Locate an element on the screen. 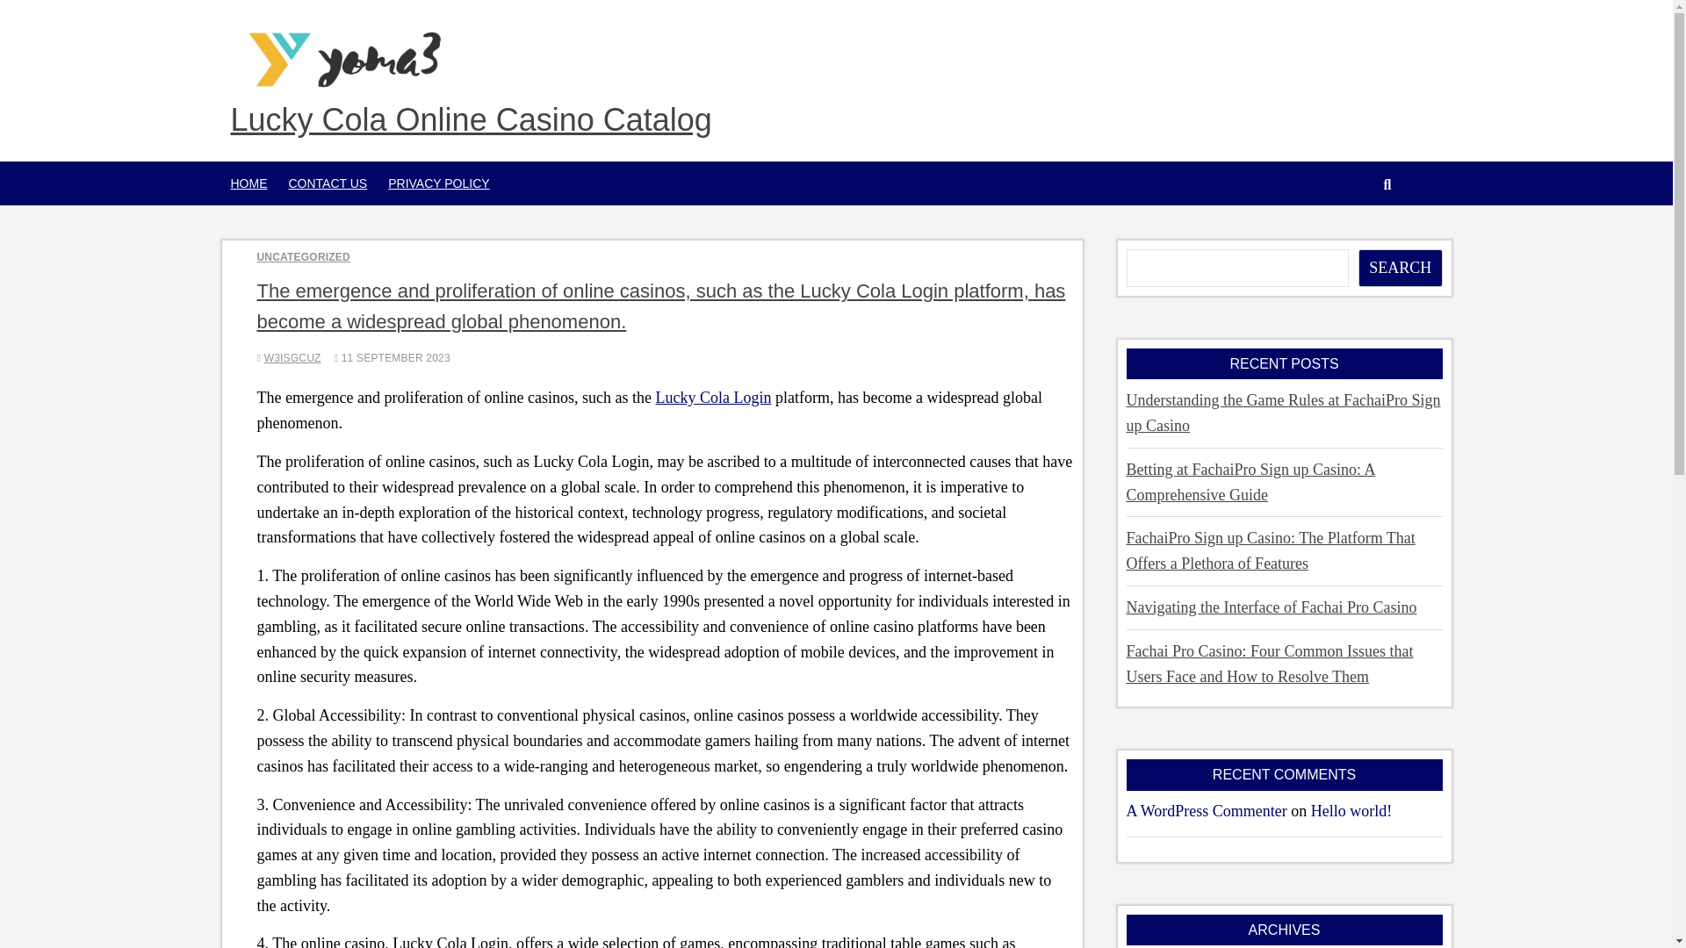  Lucky Cola Online Casino Catalog is located at coordinates (471, 120).